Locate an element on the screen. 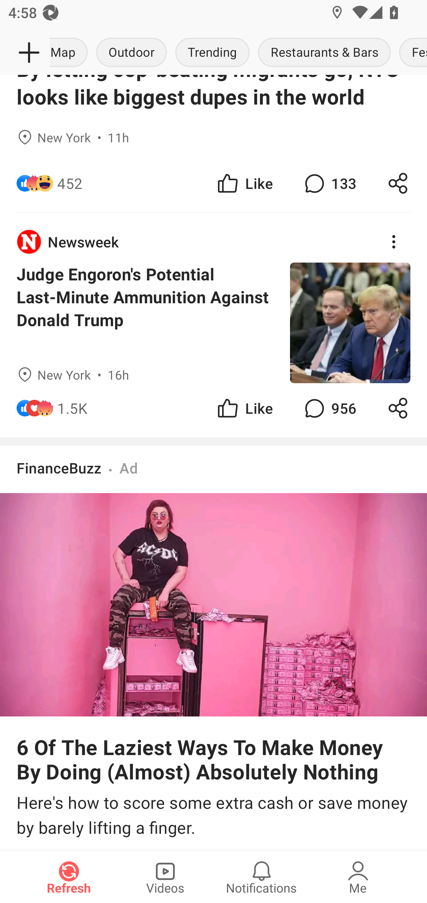 This screenshot has height=903, width=427. Videos is located at coordinates (165, 877).